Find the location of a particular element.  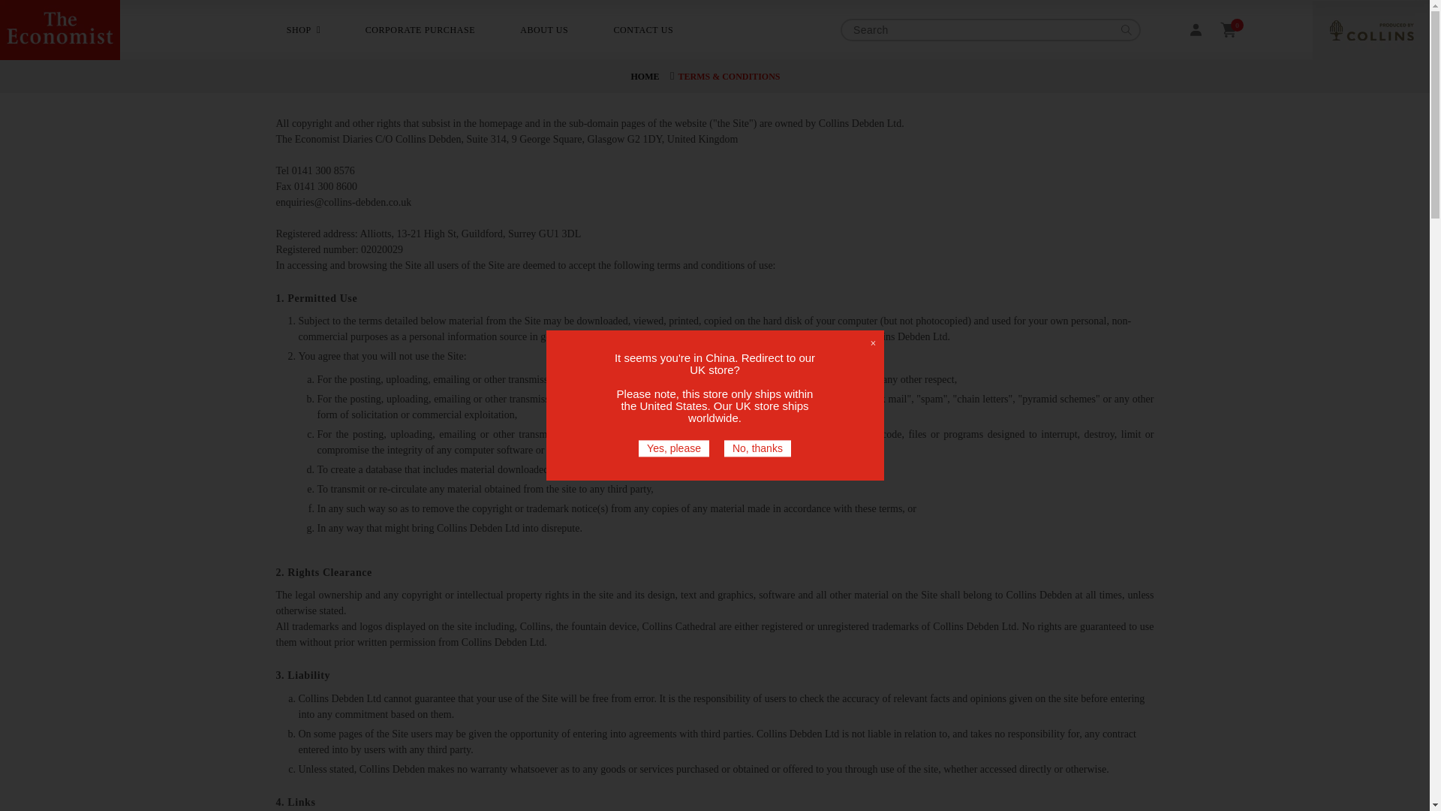

No, thanks is located at coordinates (758, 448).